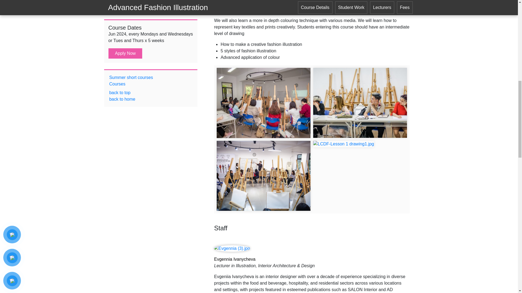  What do you see at coordinates (119, 58) in the screenshot?
I see `back to top` at bounding box center [119, 58].